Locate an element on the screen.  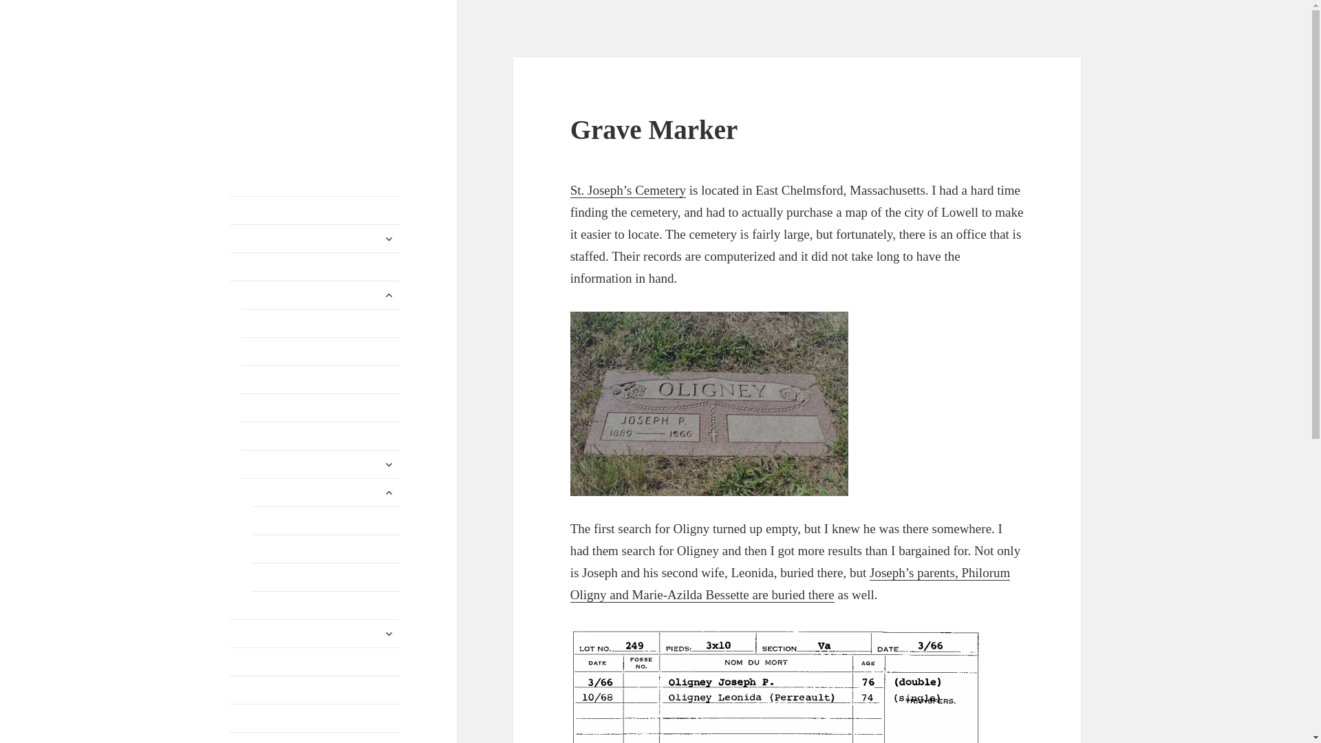
All my Genealogy Information is located at coordinates (315, 661).